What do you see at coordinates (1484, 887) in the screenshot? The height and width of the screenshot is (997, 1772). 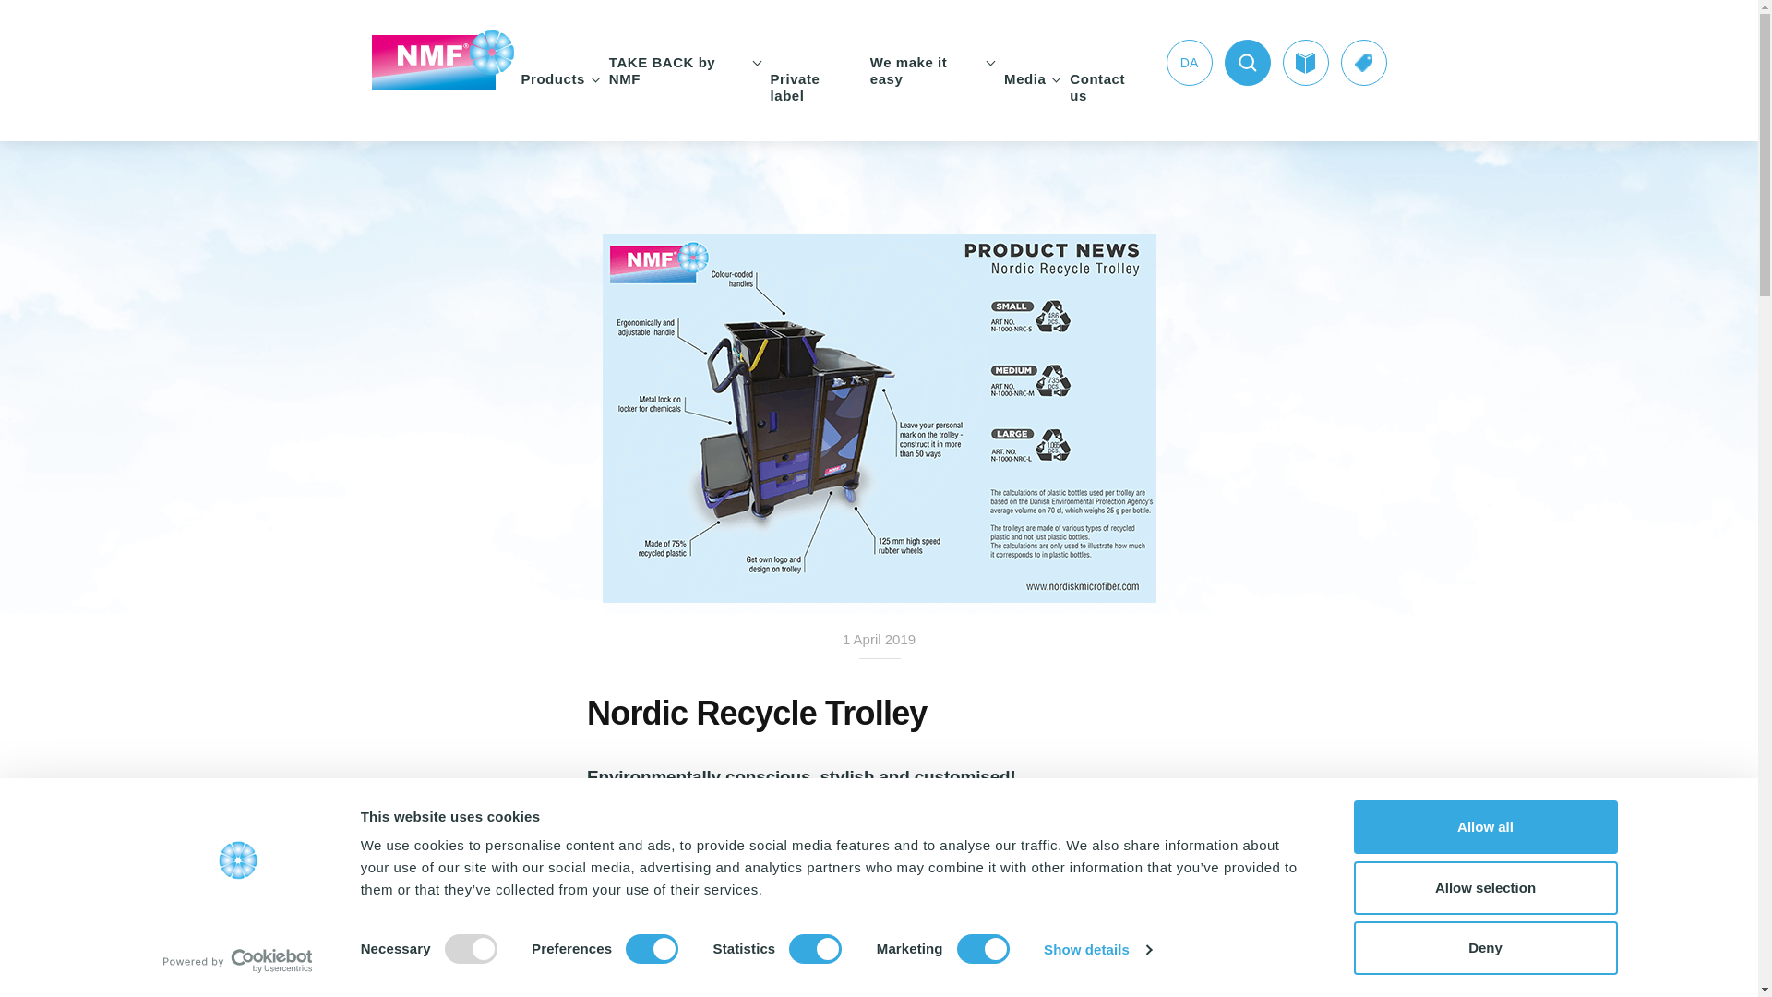 I see `Allow selection` at bounding box center [1484, 887].